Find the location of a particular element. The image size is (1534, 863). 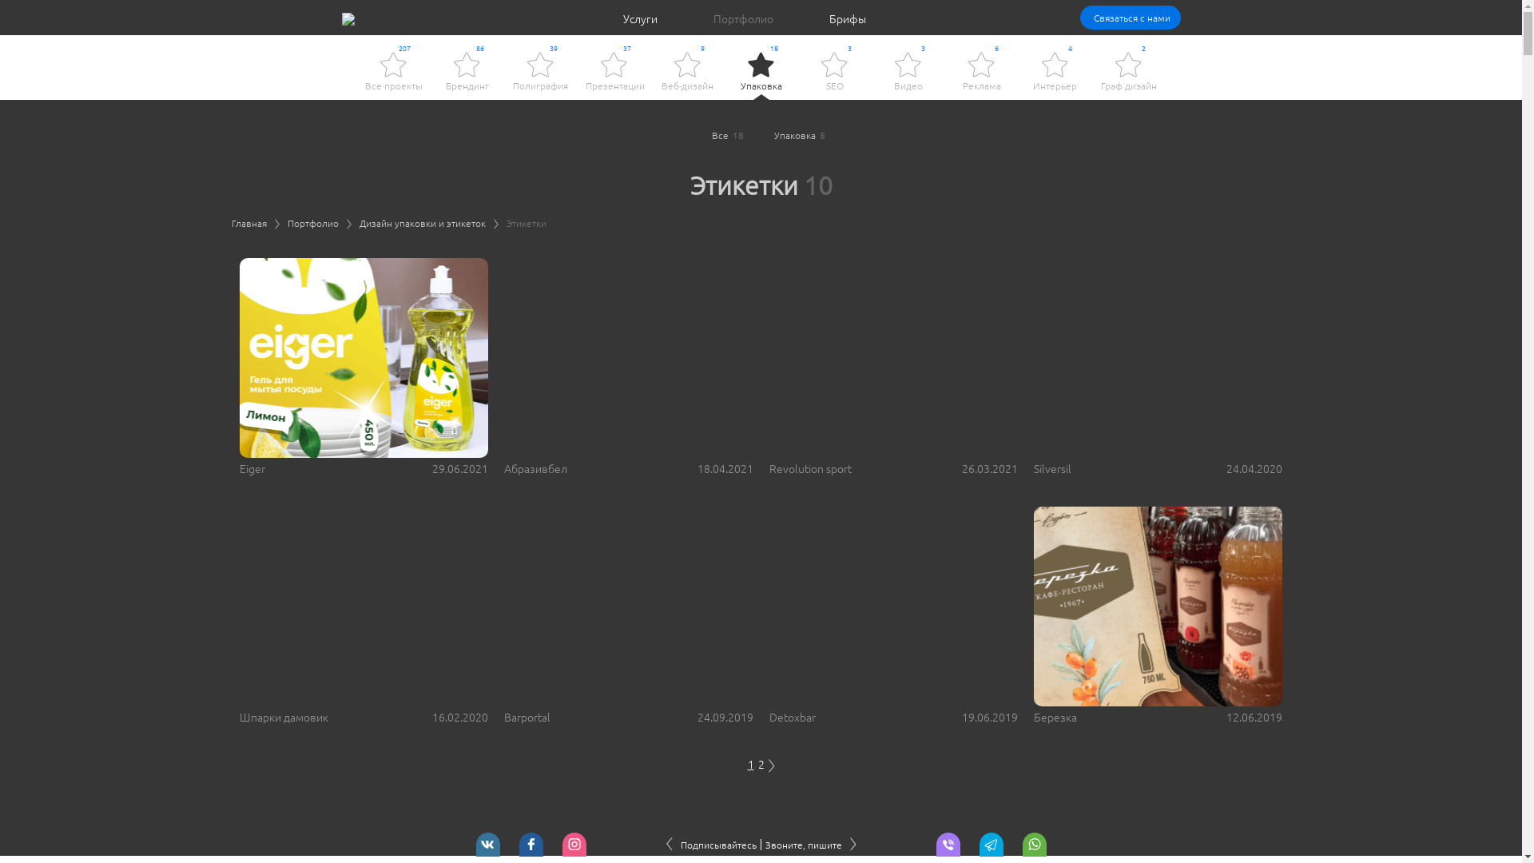

2 is located at coordinates (761, 764).